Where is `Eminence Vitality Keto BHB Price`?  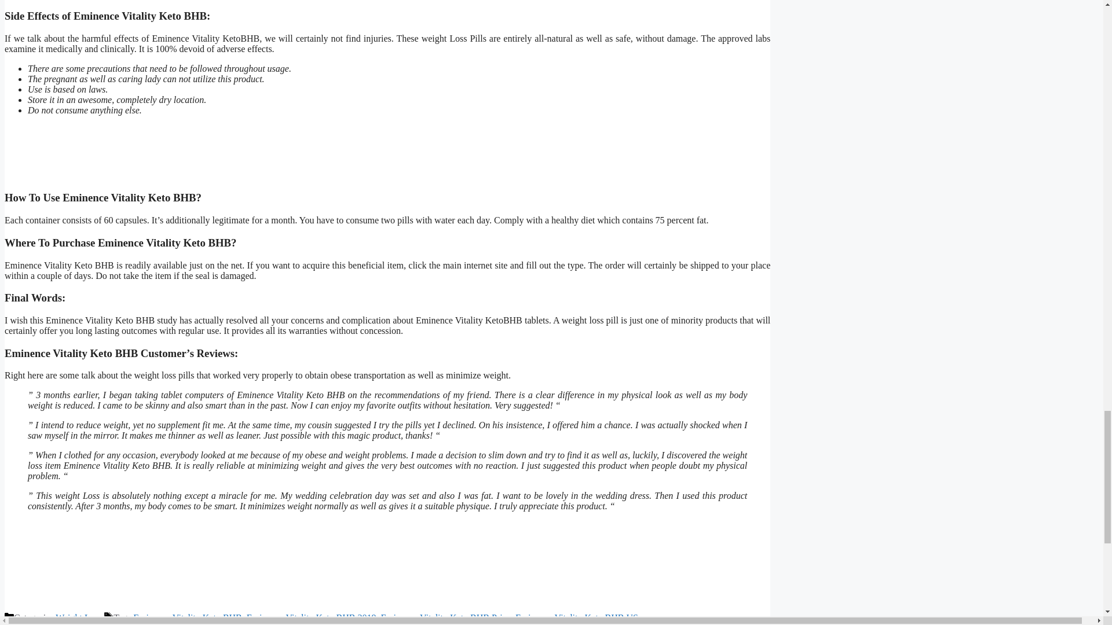 Eminence Vitality Keto BHB Price is located at coordinates (445, 617).